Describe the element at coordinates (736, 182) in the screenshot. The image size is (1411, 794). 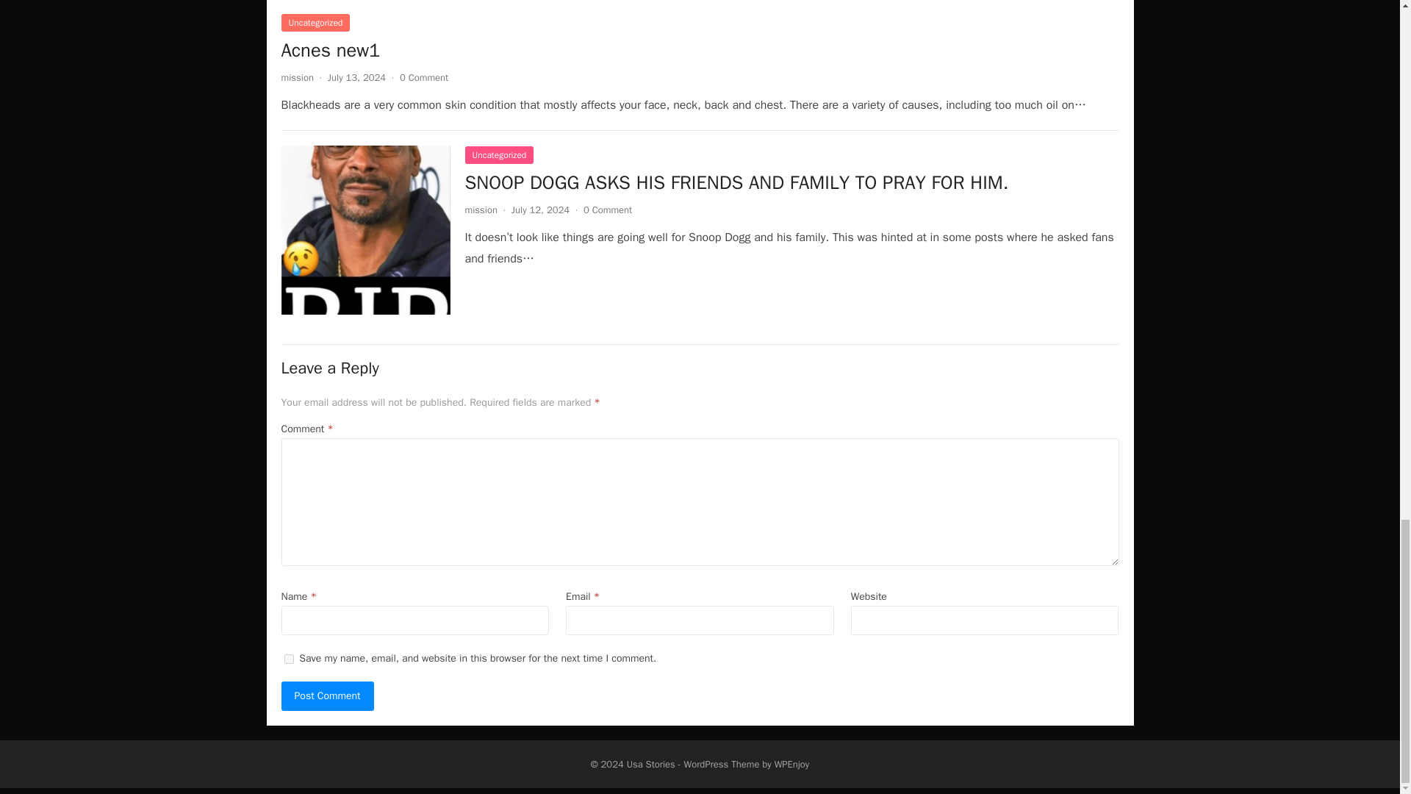
I see `SNOOP DOGG ASKS HIS FRIENDS AND FAMILY TO PRAY FOR HIM.` at that location.